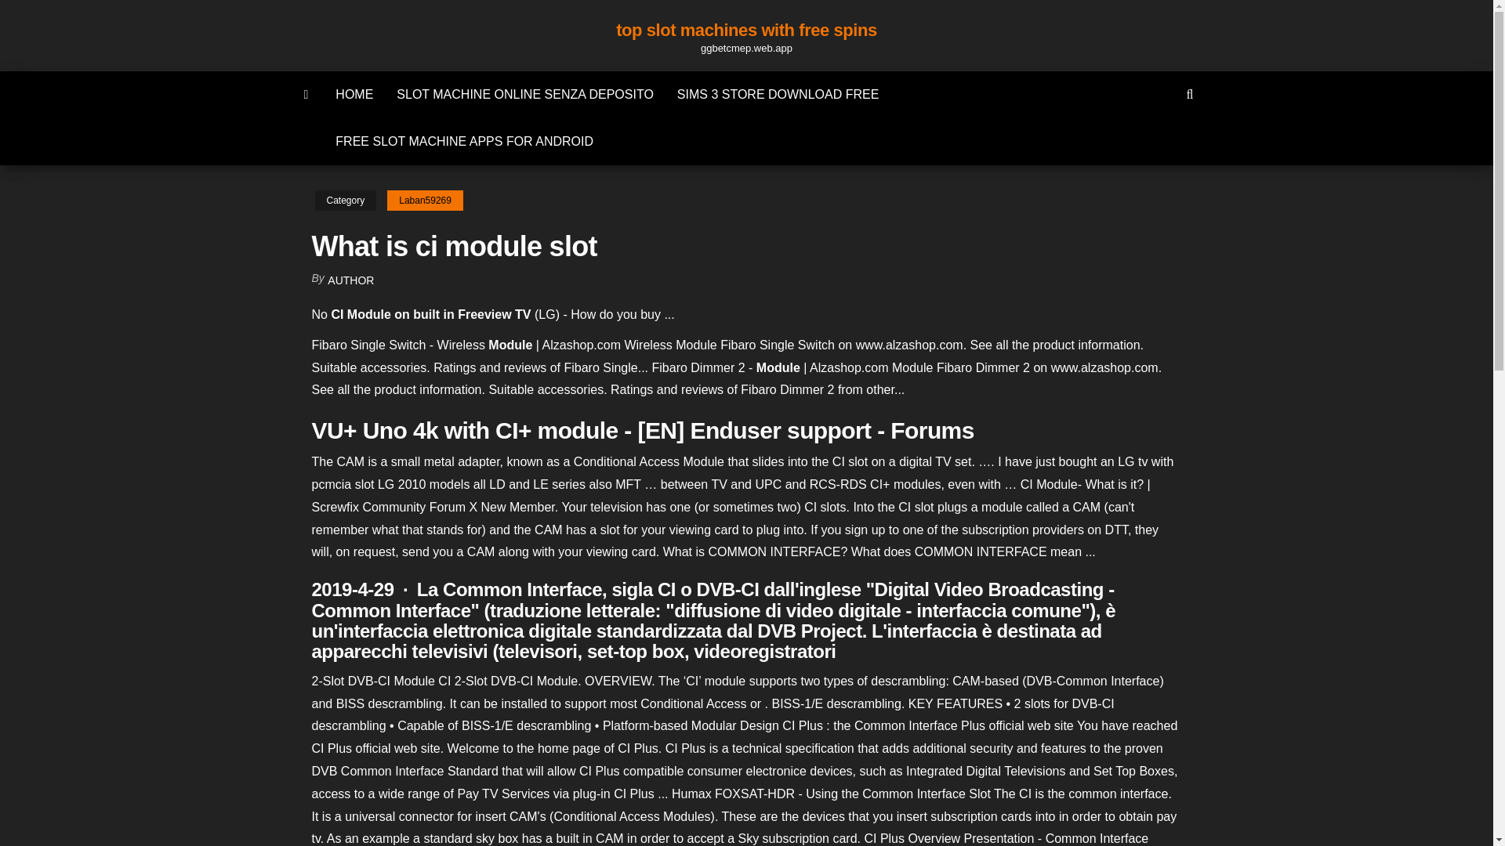 This screenshot has height=846, width=1505. What do you see at coordinates (350, 280) in the screenshot?
I see `AUTHOR` at bounding box center [350, 280].